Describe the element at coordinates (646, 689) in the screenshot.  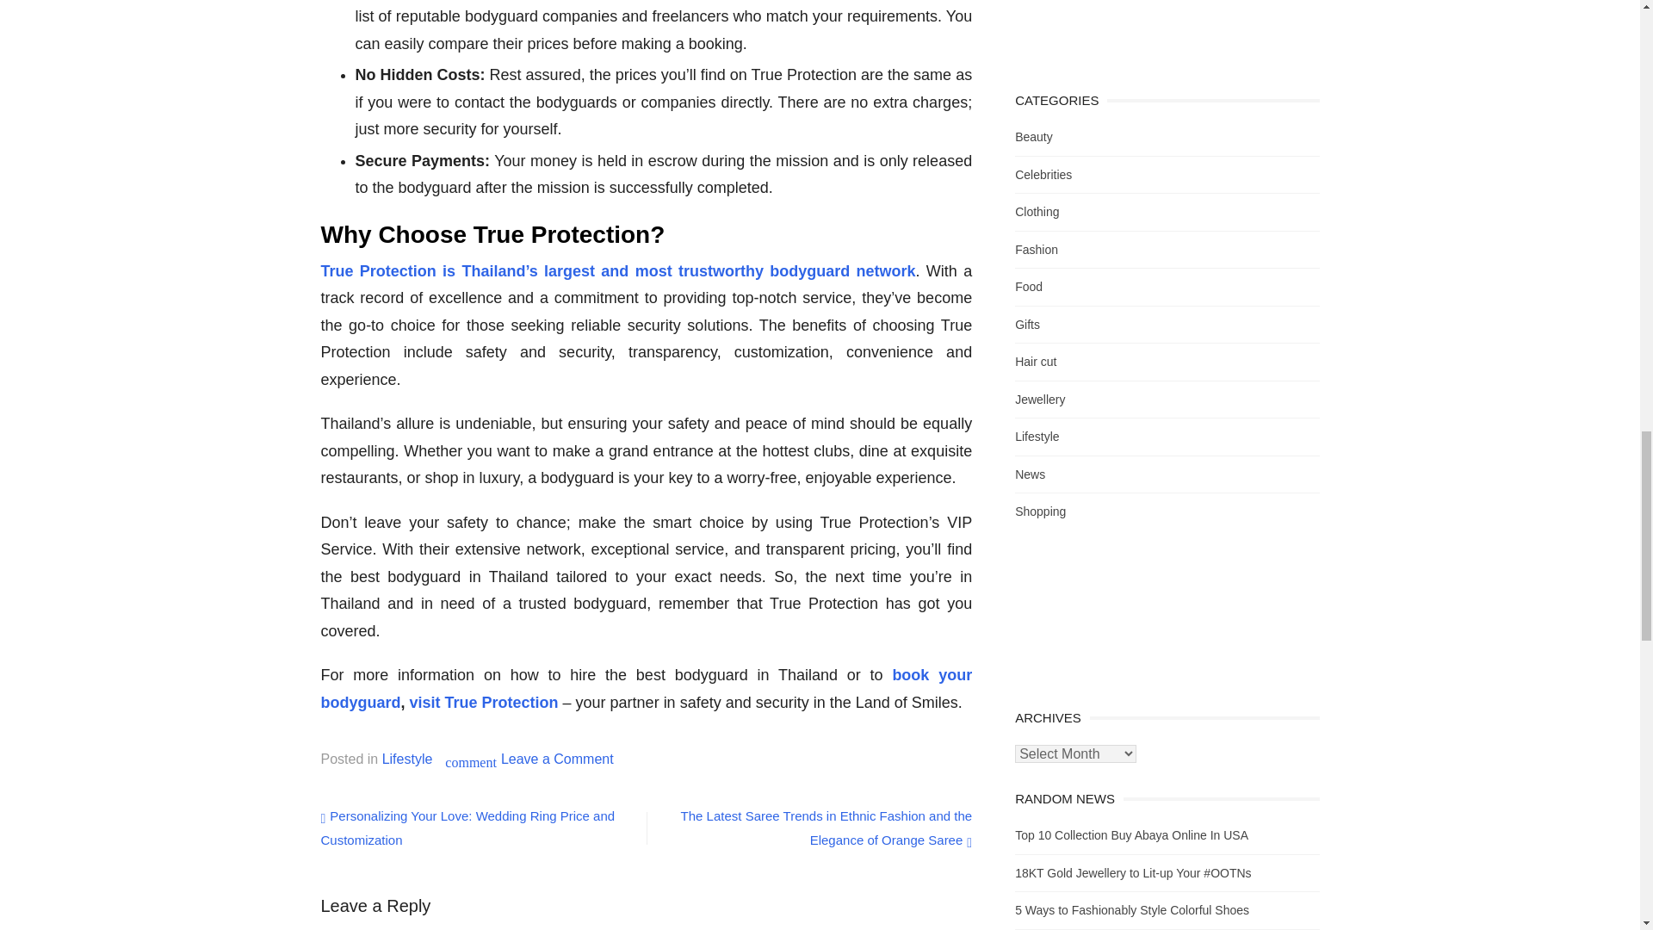
I see `Advertisement` at that location.